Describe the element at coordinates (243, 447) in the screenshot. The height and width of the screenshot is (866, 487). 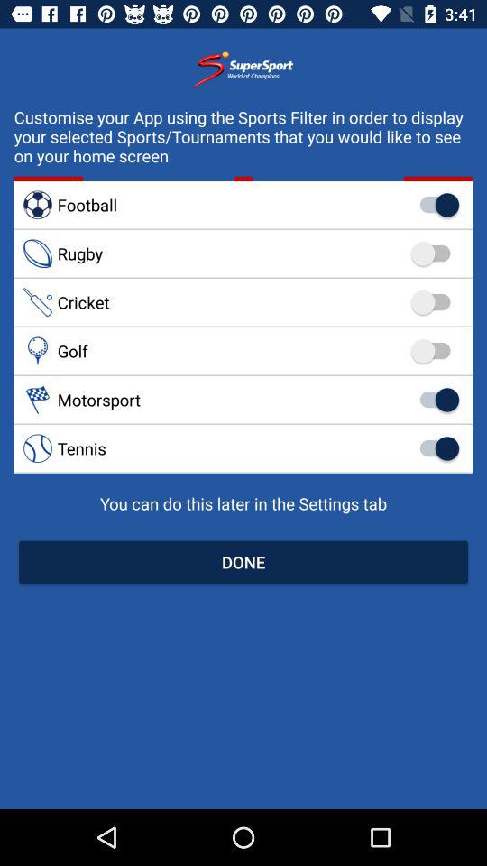
I see `turn off the tennis item` at that location.